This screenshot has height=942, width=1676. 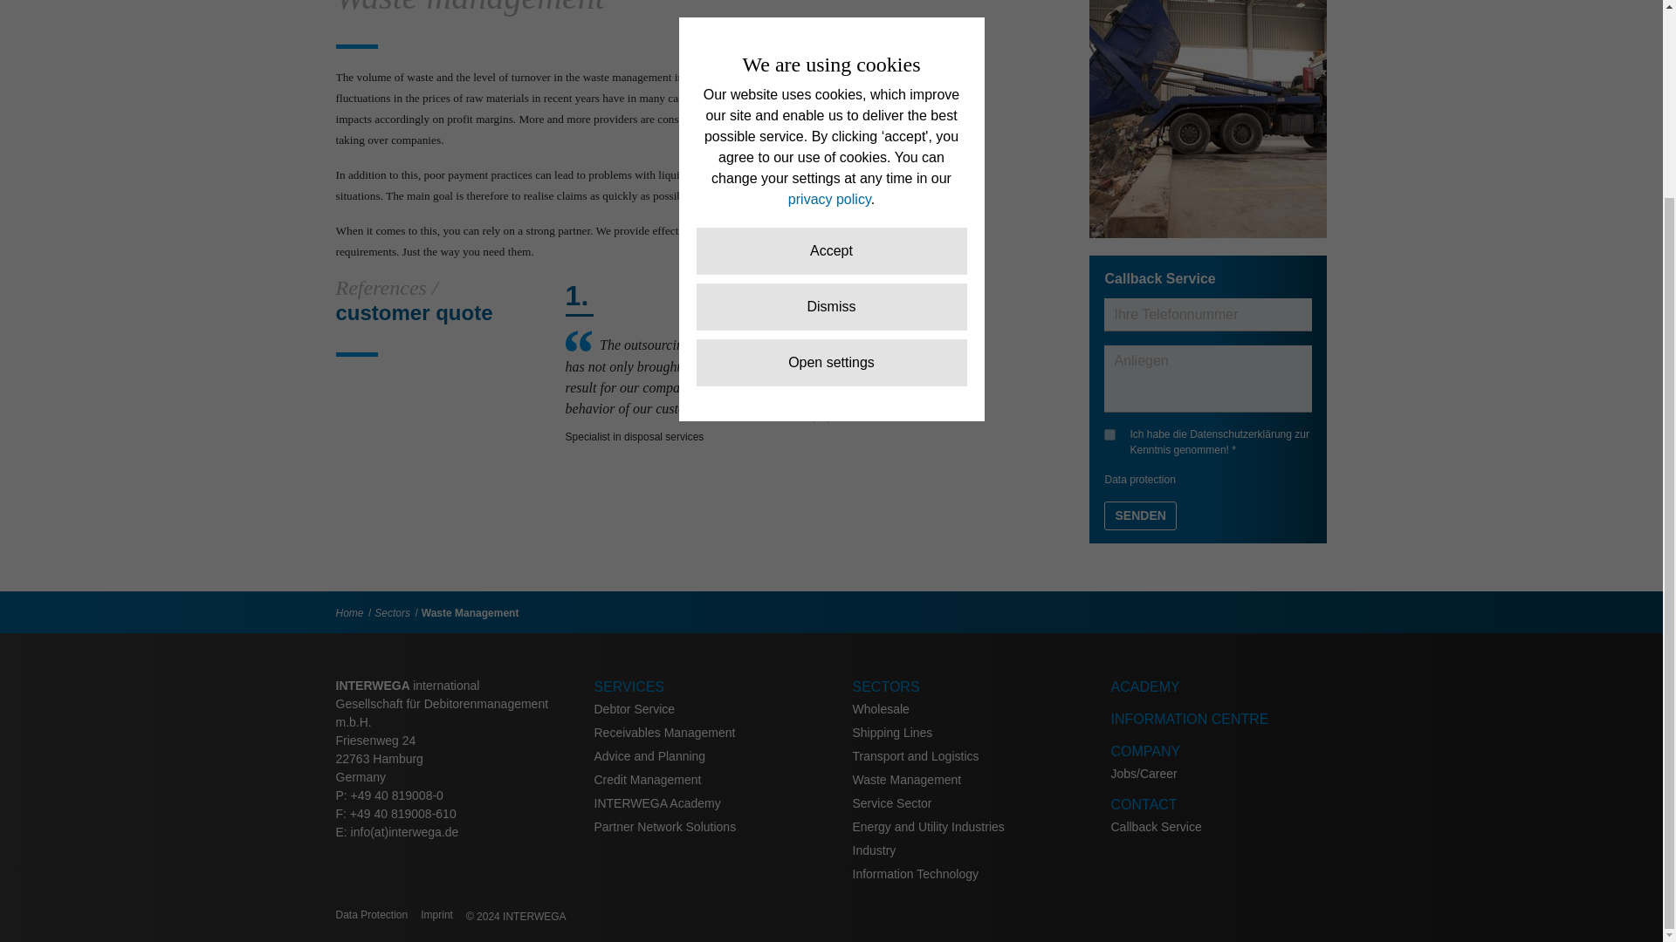 I want to click on Shipping Lines, so click(x=891, y=732).